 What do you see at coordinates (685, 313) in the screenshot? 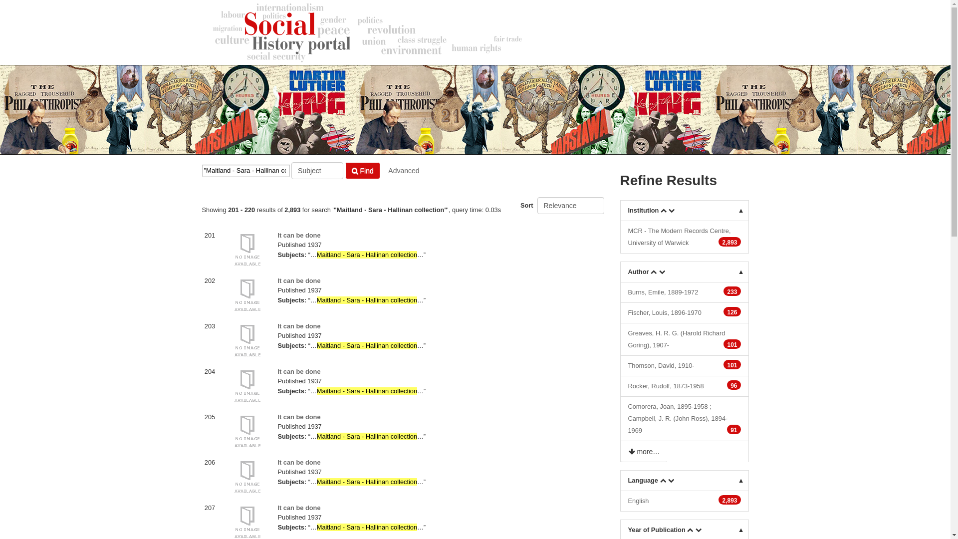
I see `Fischer, Louis, 1896-1970
126 results
126` at bounding box center [685, 313].